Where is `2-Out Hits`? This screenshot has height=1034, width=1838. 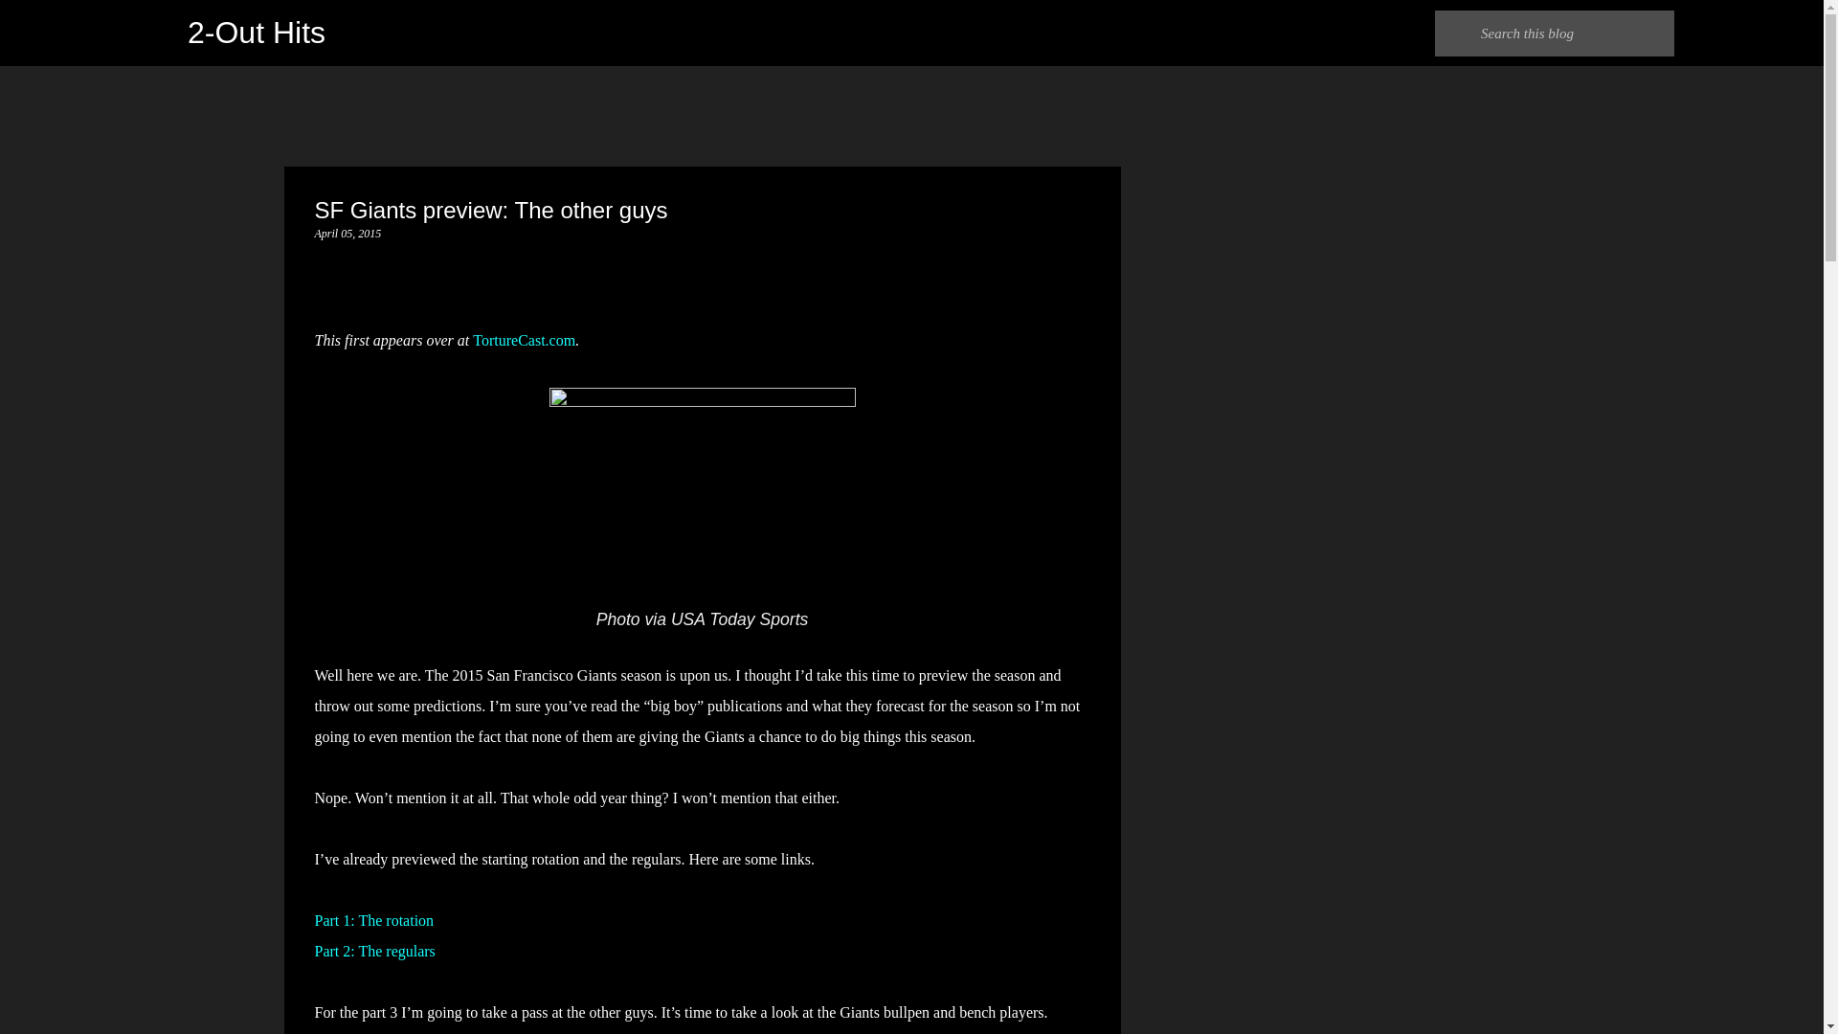 2-Out Hits is located at coordinates (256, 33).